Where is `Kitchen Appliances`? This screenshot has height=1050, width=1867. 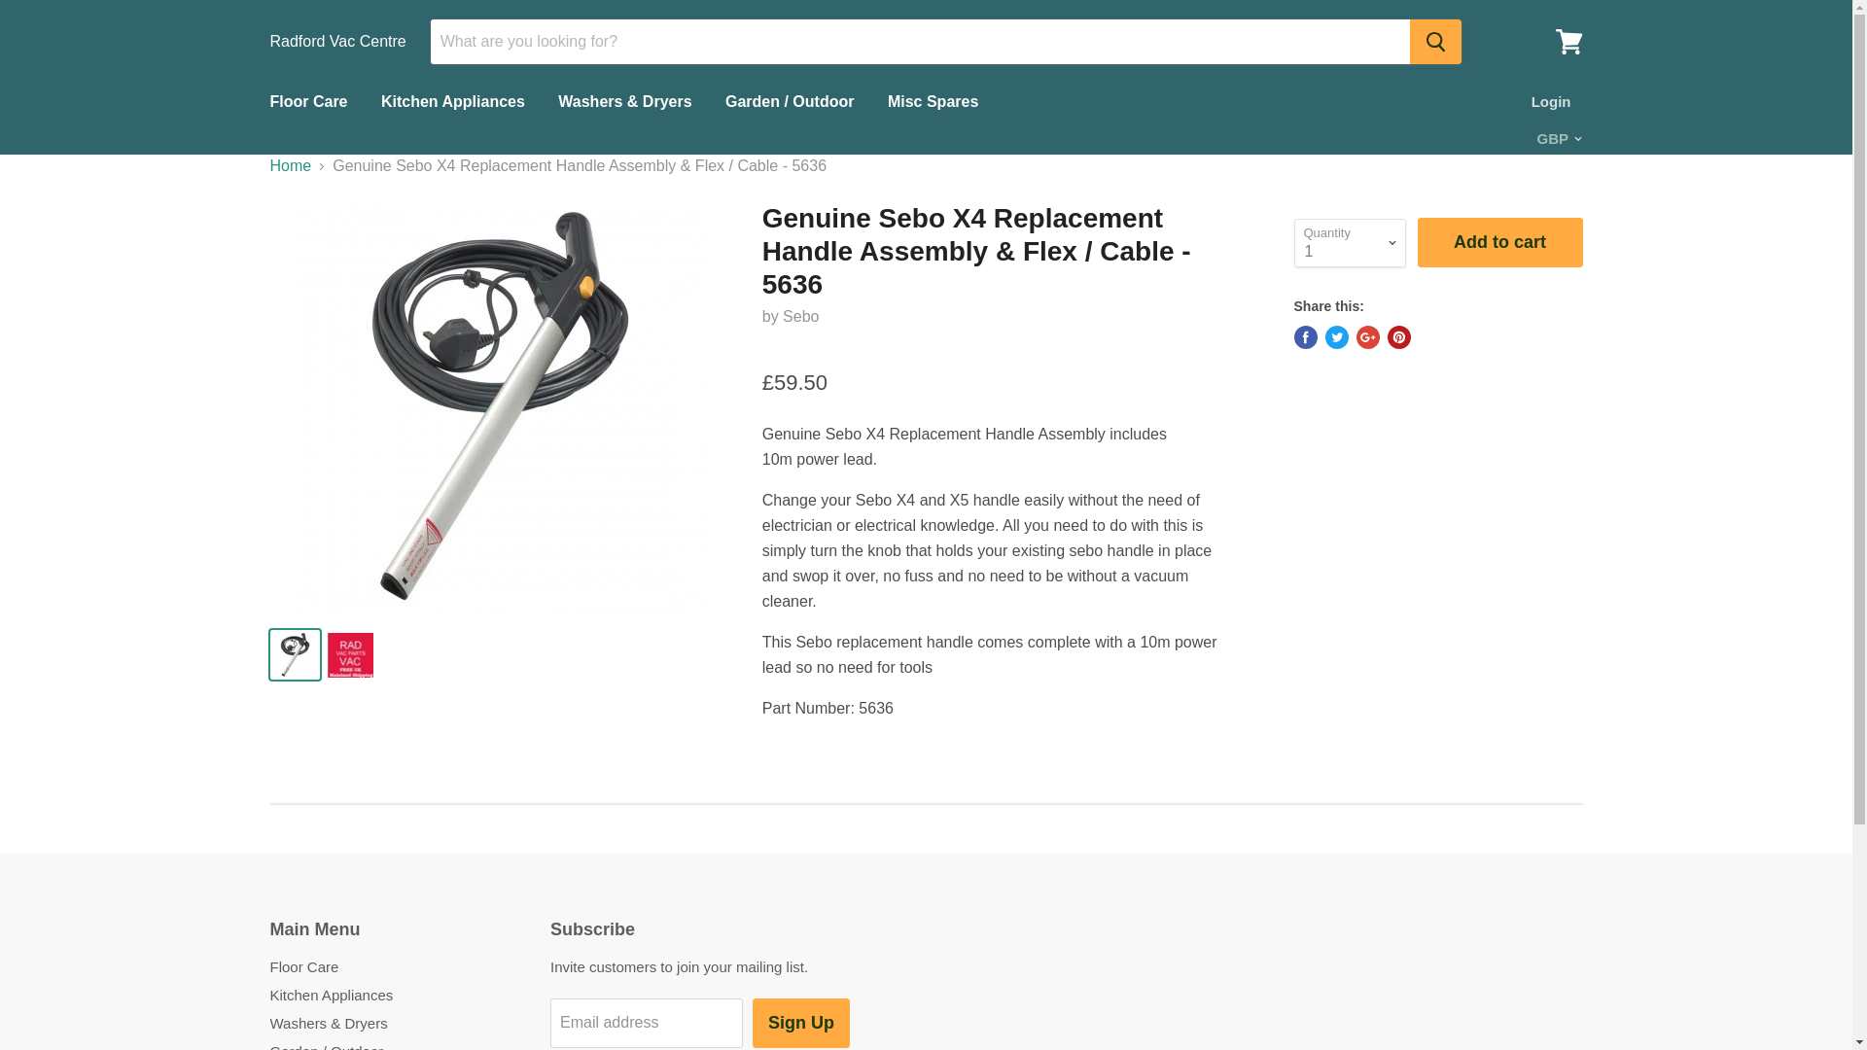 Kitchen Appliances is located at coordinates (452, 102).